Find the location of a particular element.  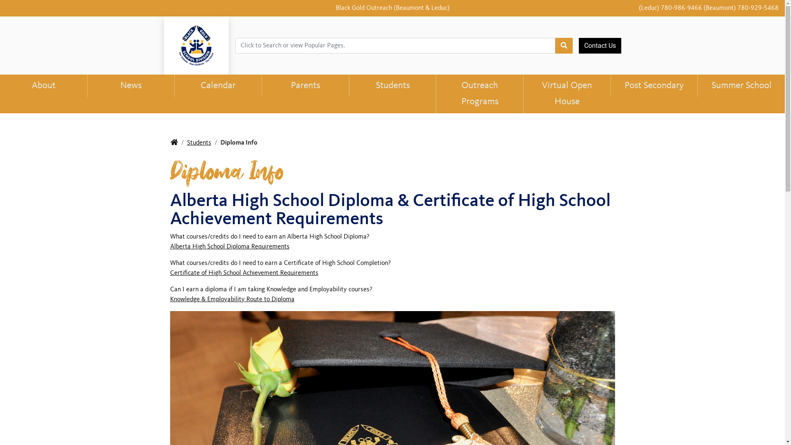

Certificate of High School Achievement Requirements is located at coordinates (244, 273).